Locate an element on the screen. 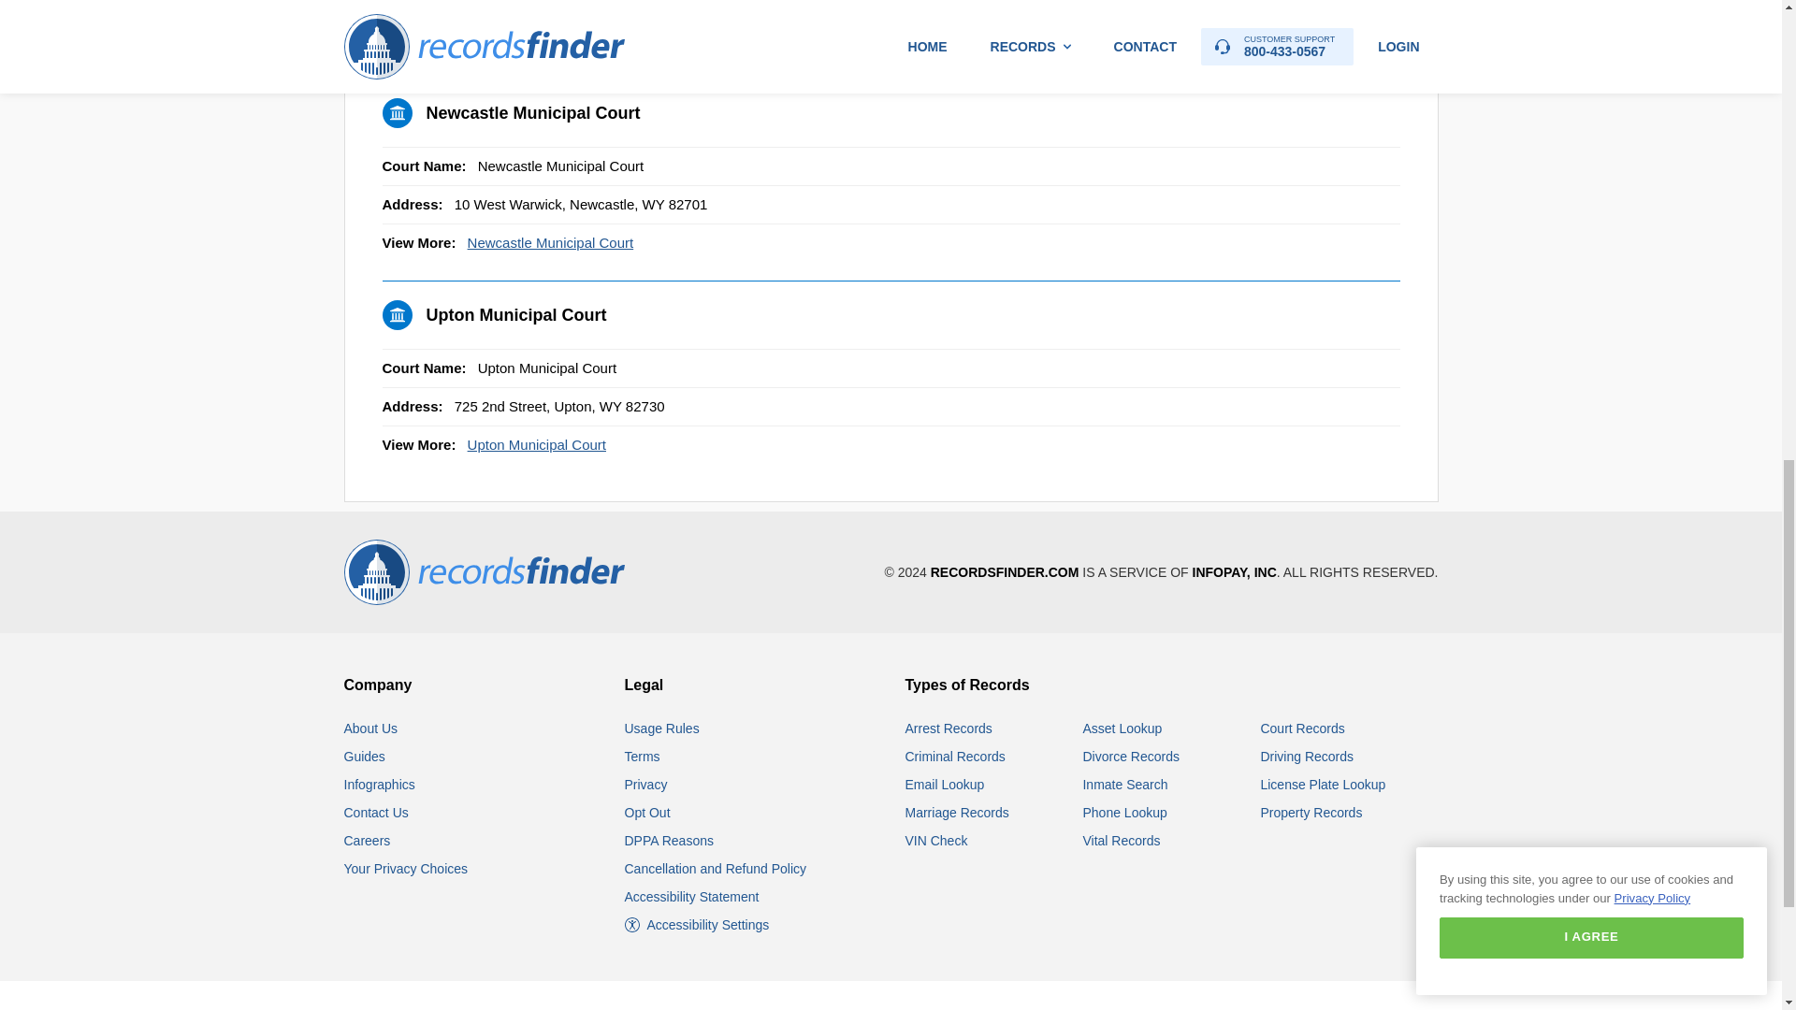  RecordsFinder.com Terms and Conditions is located at coordinates (643, 756).